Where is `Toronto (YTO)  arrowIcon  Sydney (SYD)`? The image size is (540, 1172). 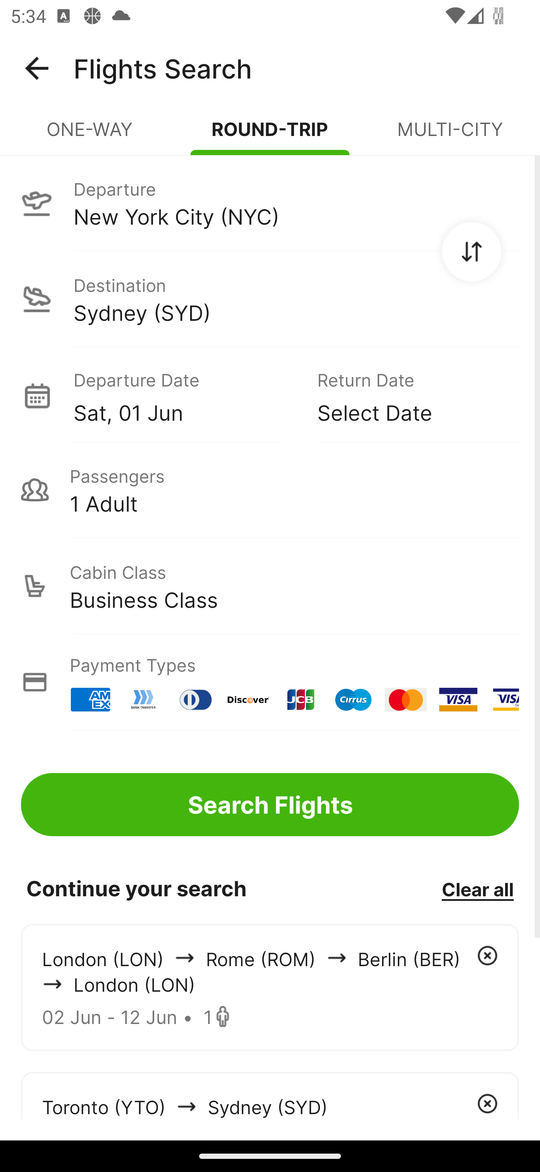
Toronto (YTO)  arrowIcon  Sydney (SYD) is located at coordinates (270, 1095).